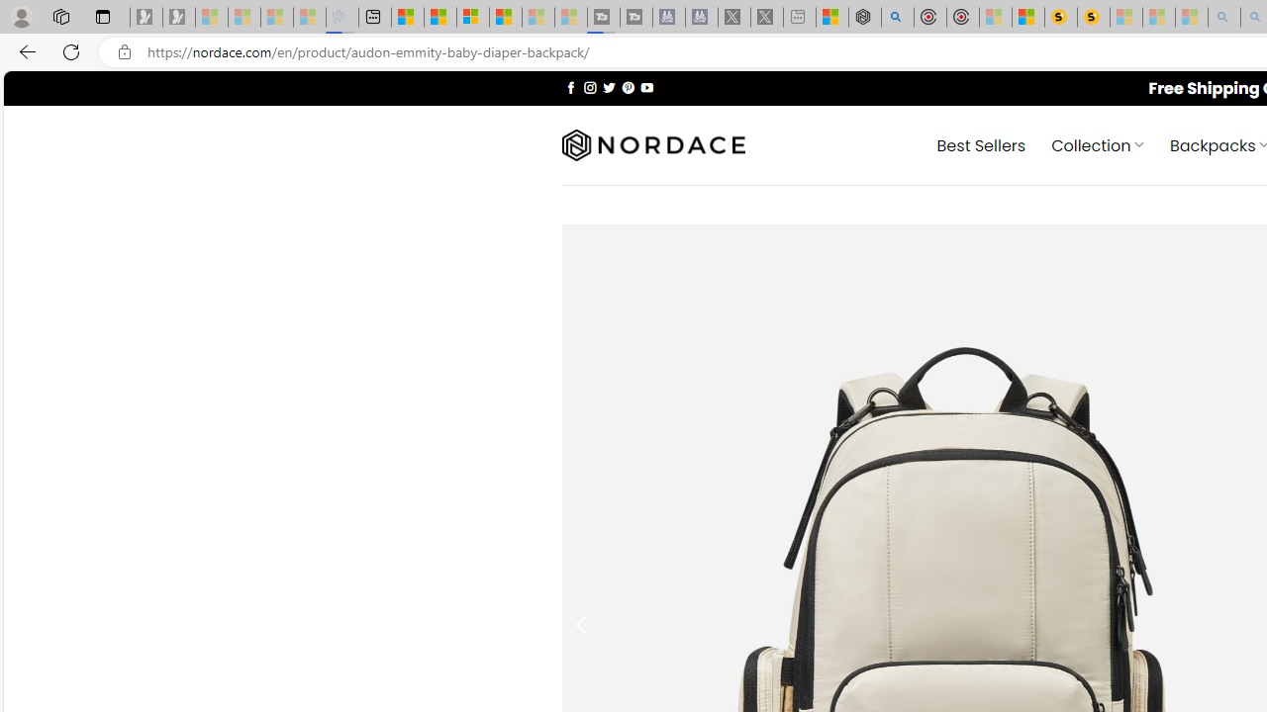 The height and width of the screenshot is (712, 1267). Describe the element at coordinates (1224, 18) in the screenshot. I see `amazon - Search - Sleeping` at that location.